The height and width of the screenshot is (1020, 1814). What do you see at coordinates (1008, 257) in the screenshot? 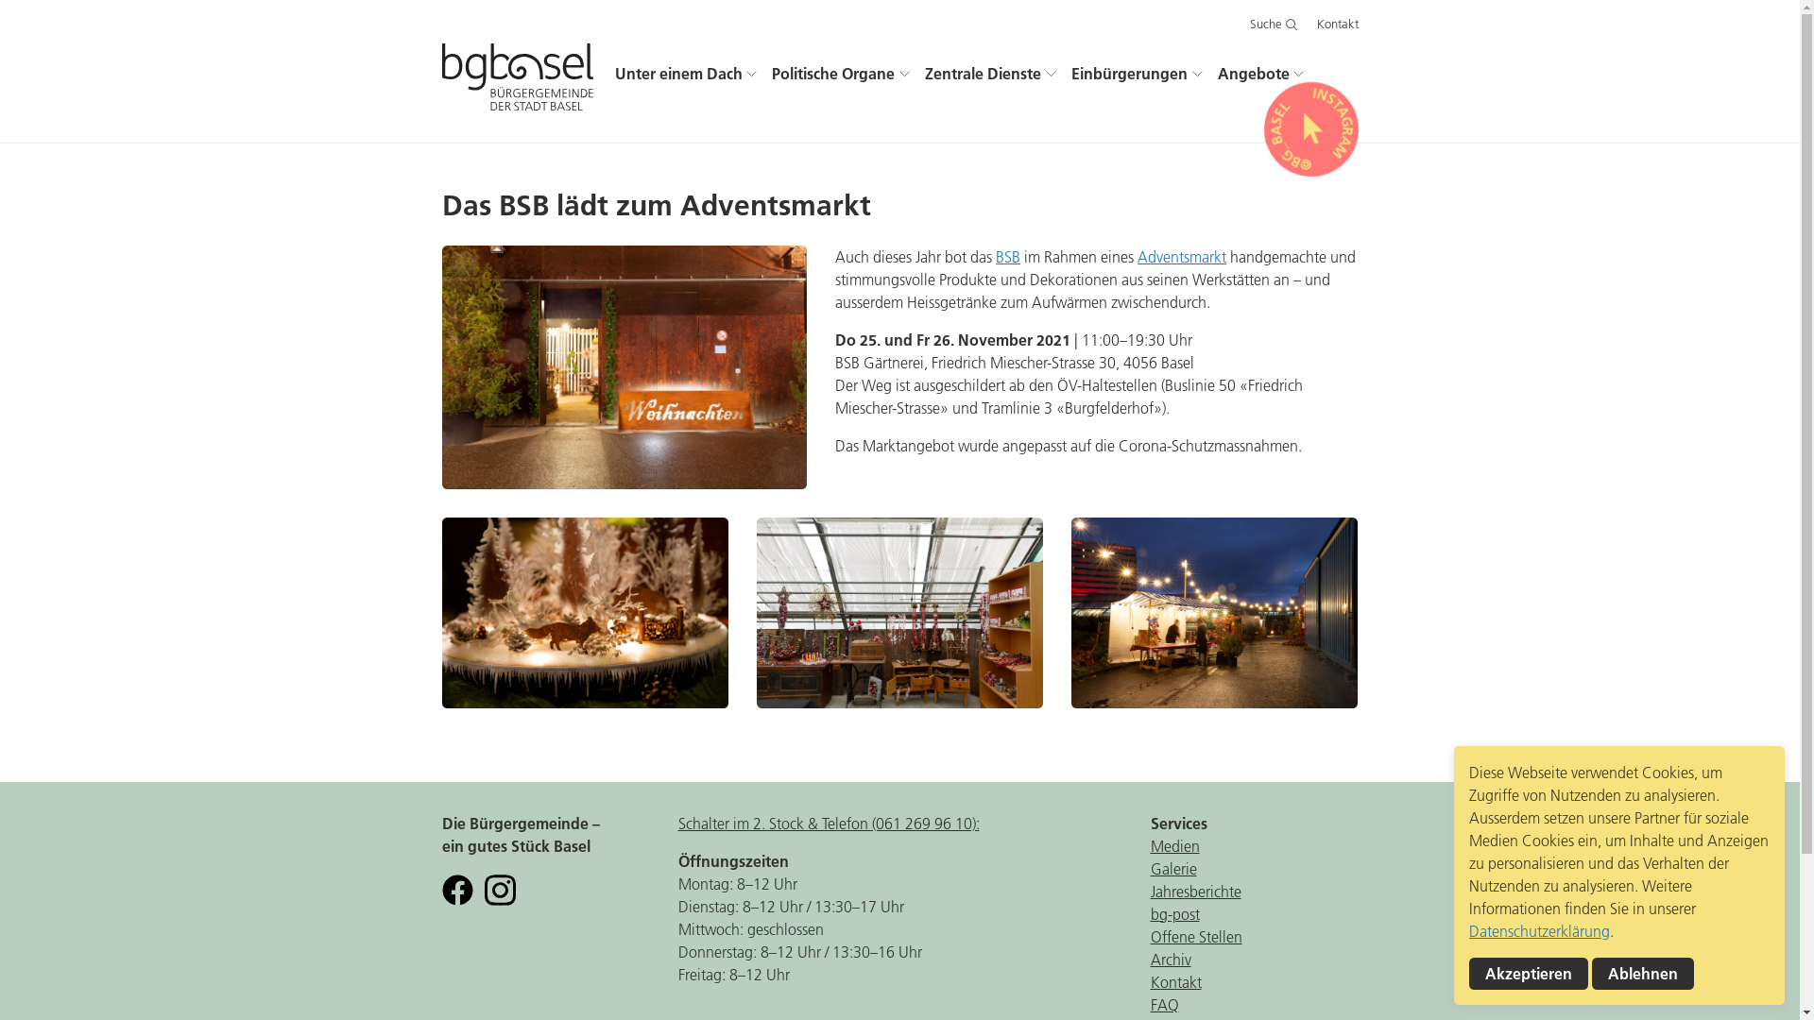
I see `BSB` at bounding box center [1008, 257].